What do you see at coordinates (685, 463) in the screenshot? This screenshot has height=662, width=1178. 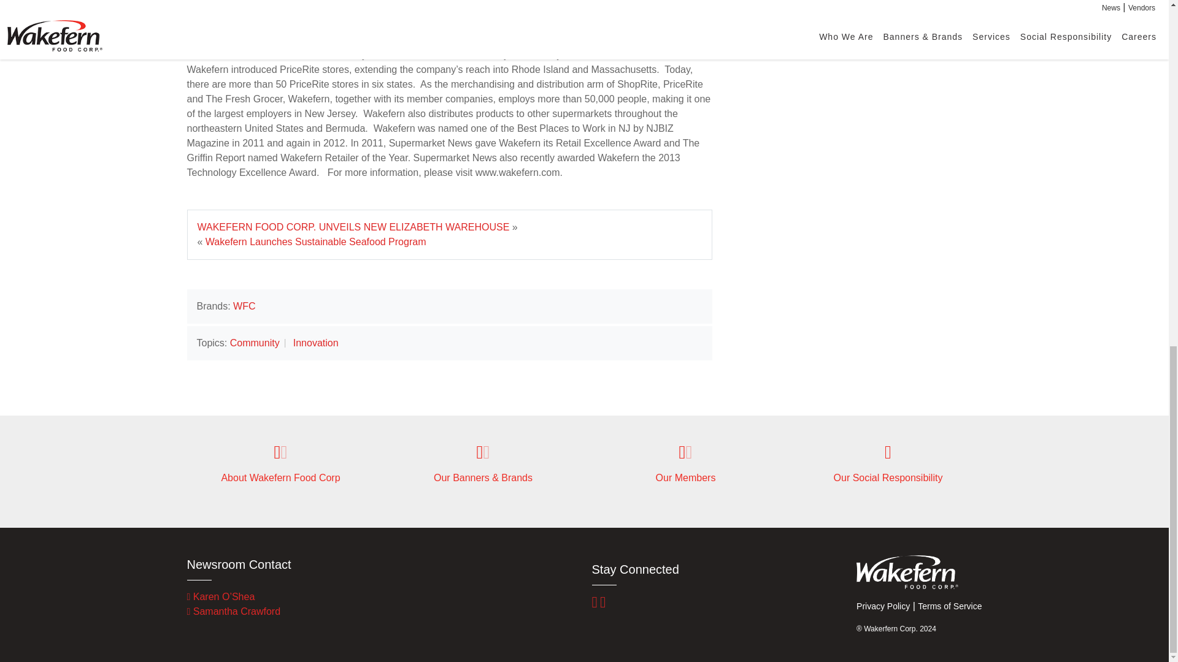 I see `Our Members` at bounding box center [685, 463].